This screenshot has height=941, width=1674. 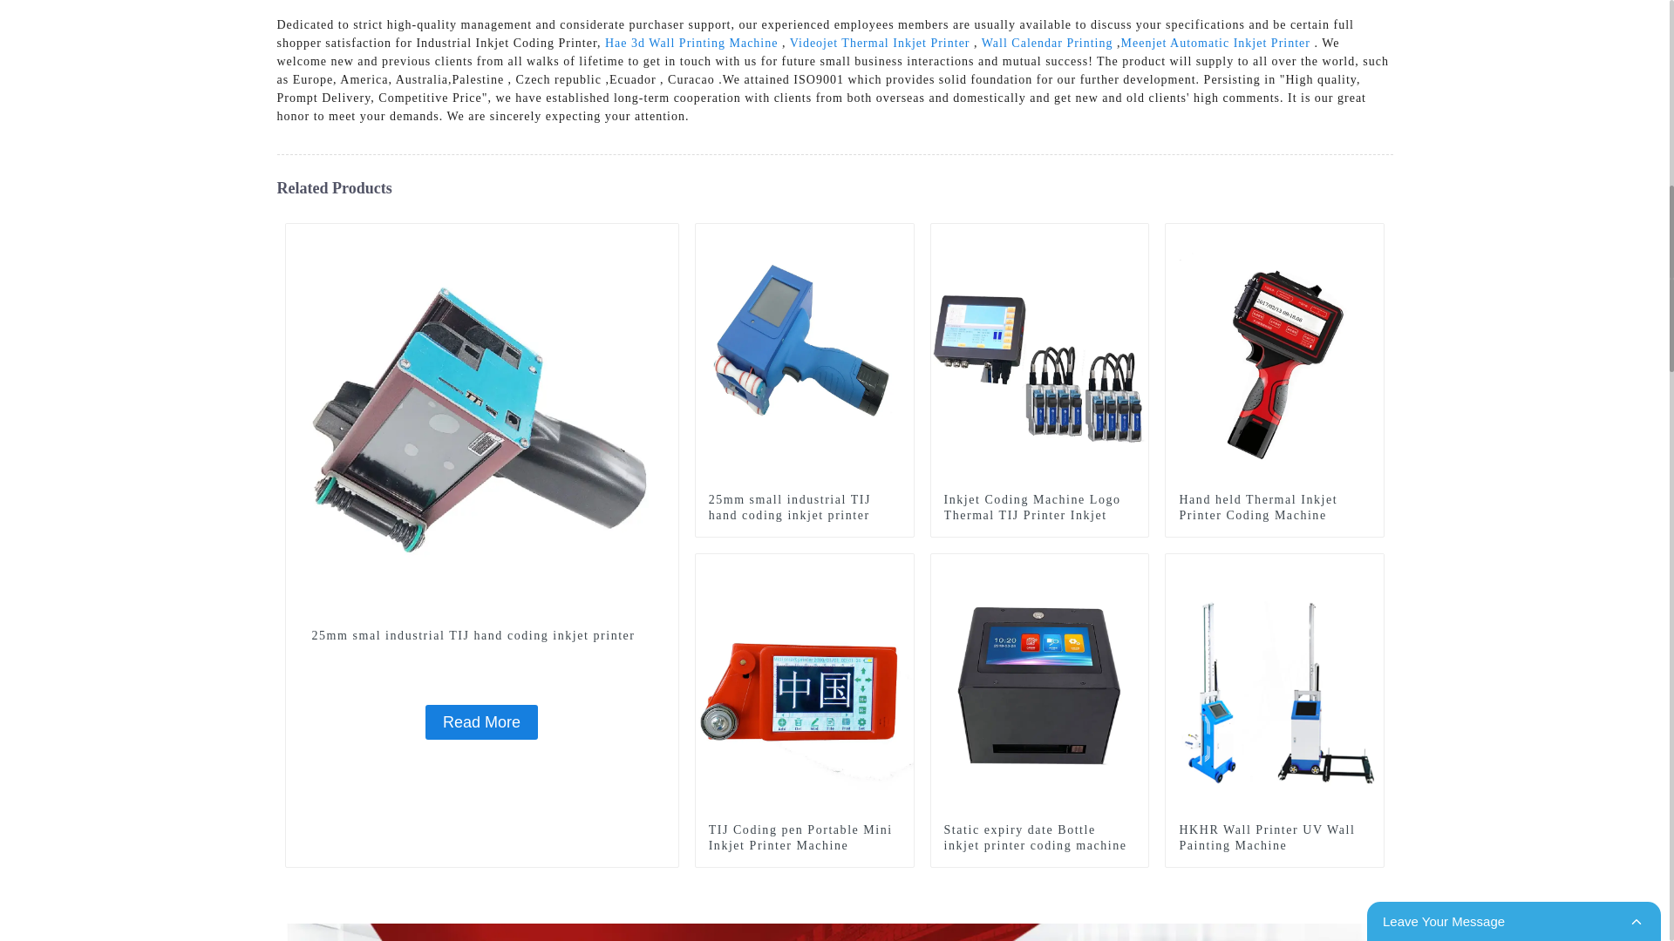 I want to click on 111, so click(x=664, y=237).